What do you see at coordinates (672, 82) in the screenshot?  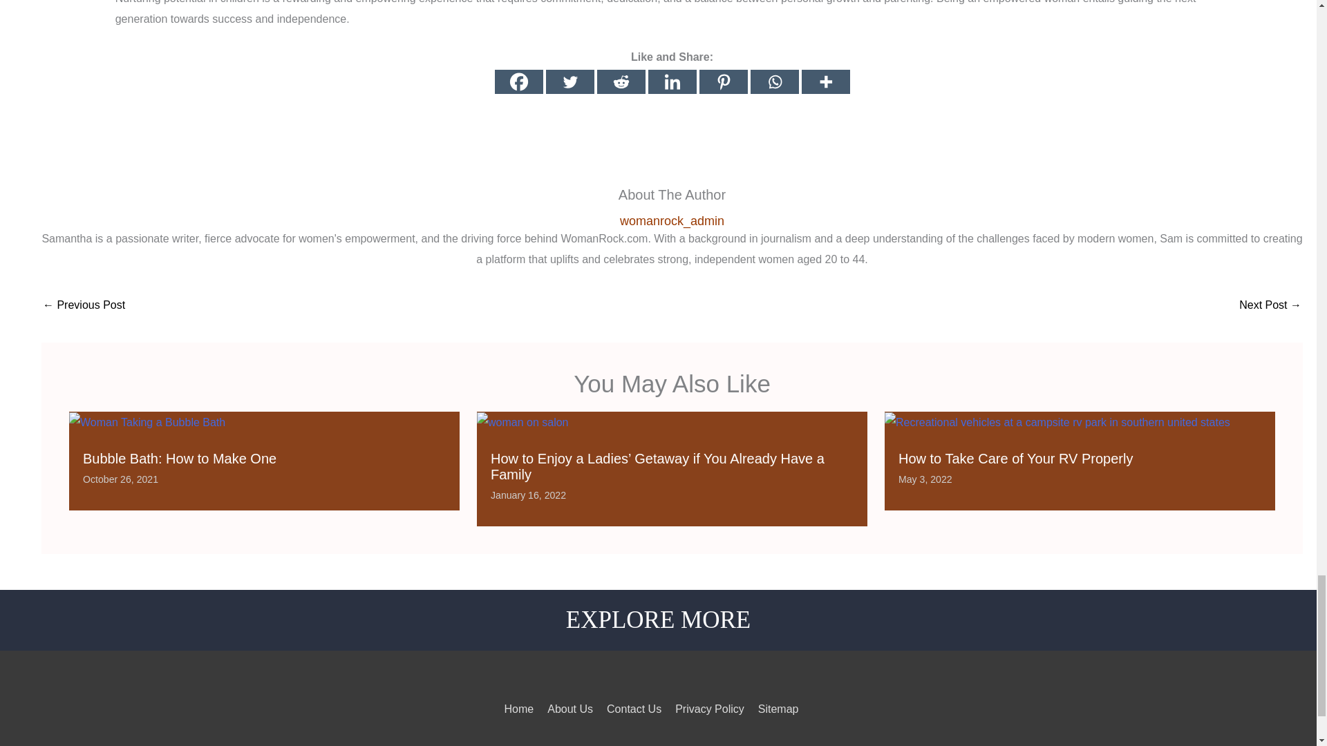 I see `Linkedin` at bounding box center [672, 82].